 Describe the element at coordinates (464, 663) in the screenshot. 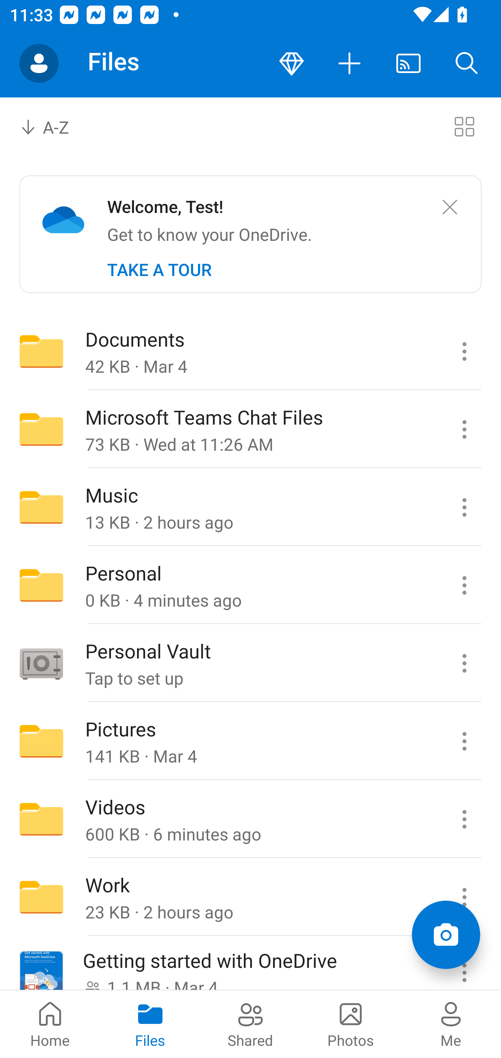

I see `Personal Vault commands` at that location.